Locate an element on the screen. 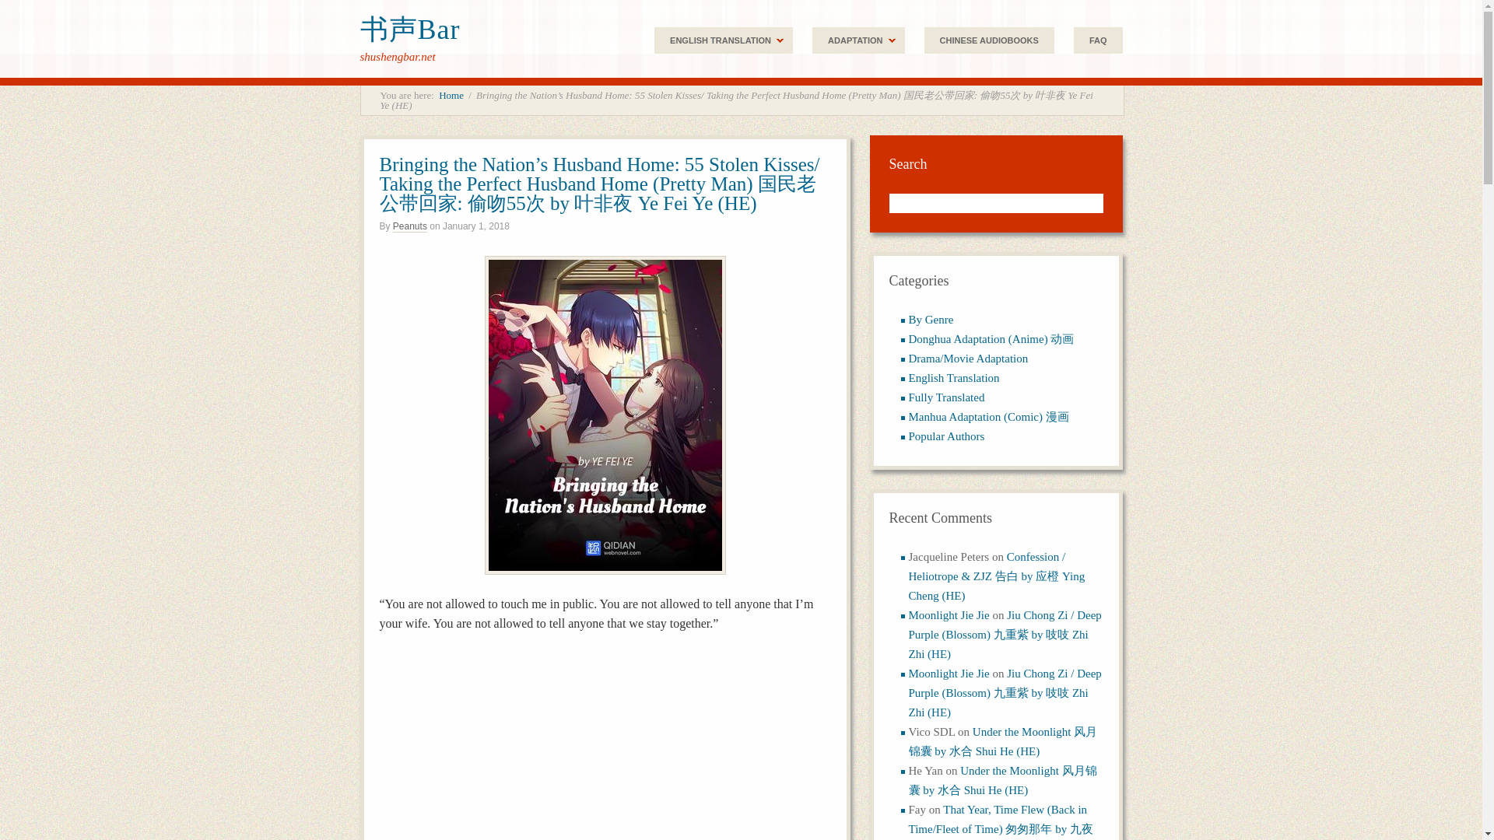  Home is located at coordinates (451, 95).